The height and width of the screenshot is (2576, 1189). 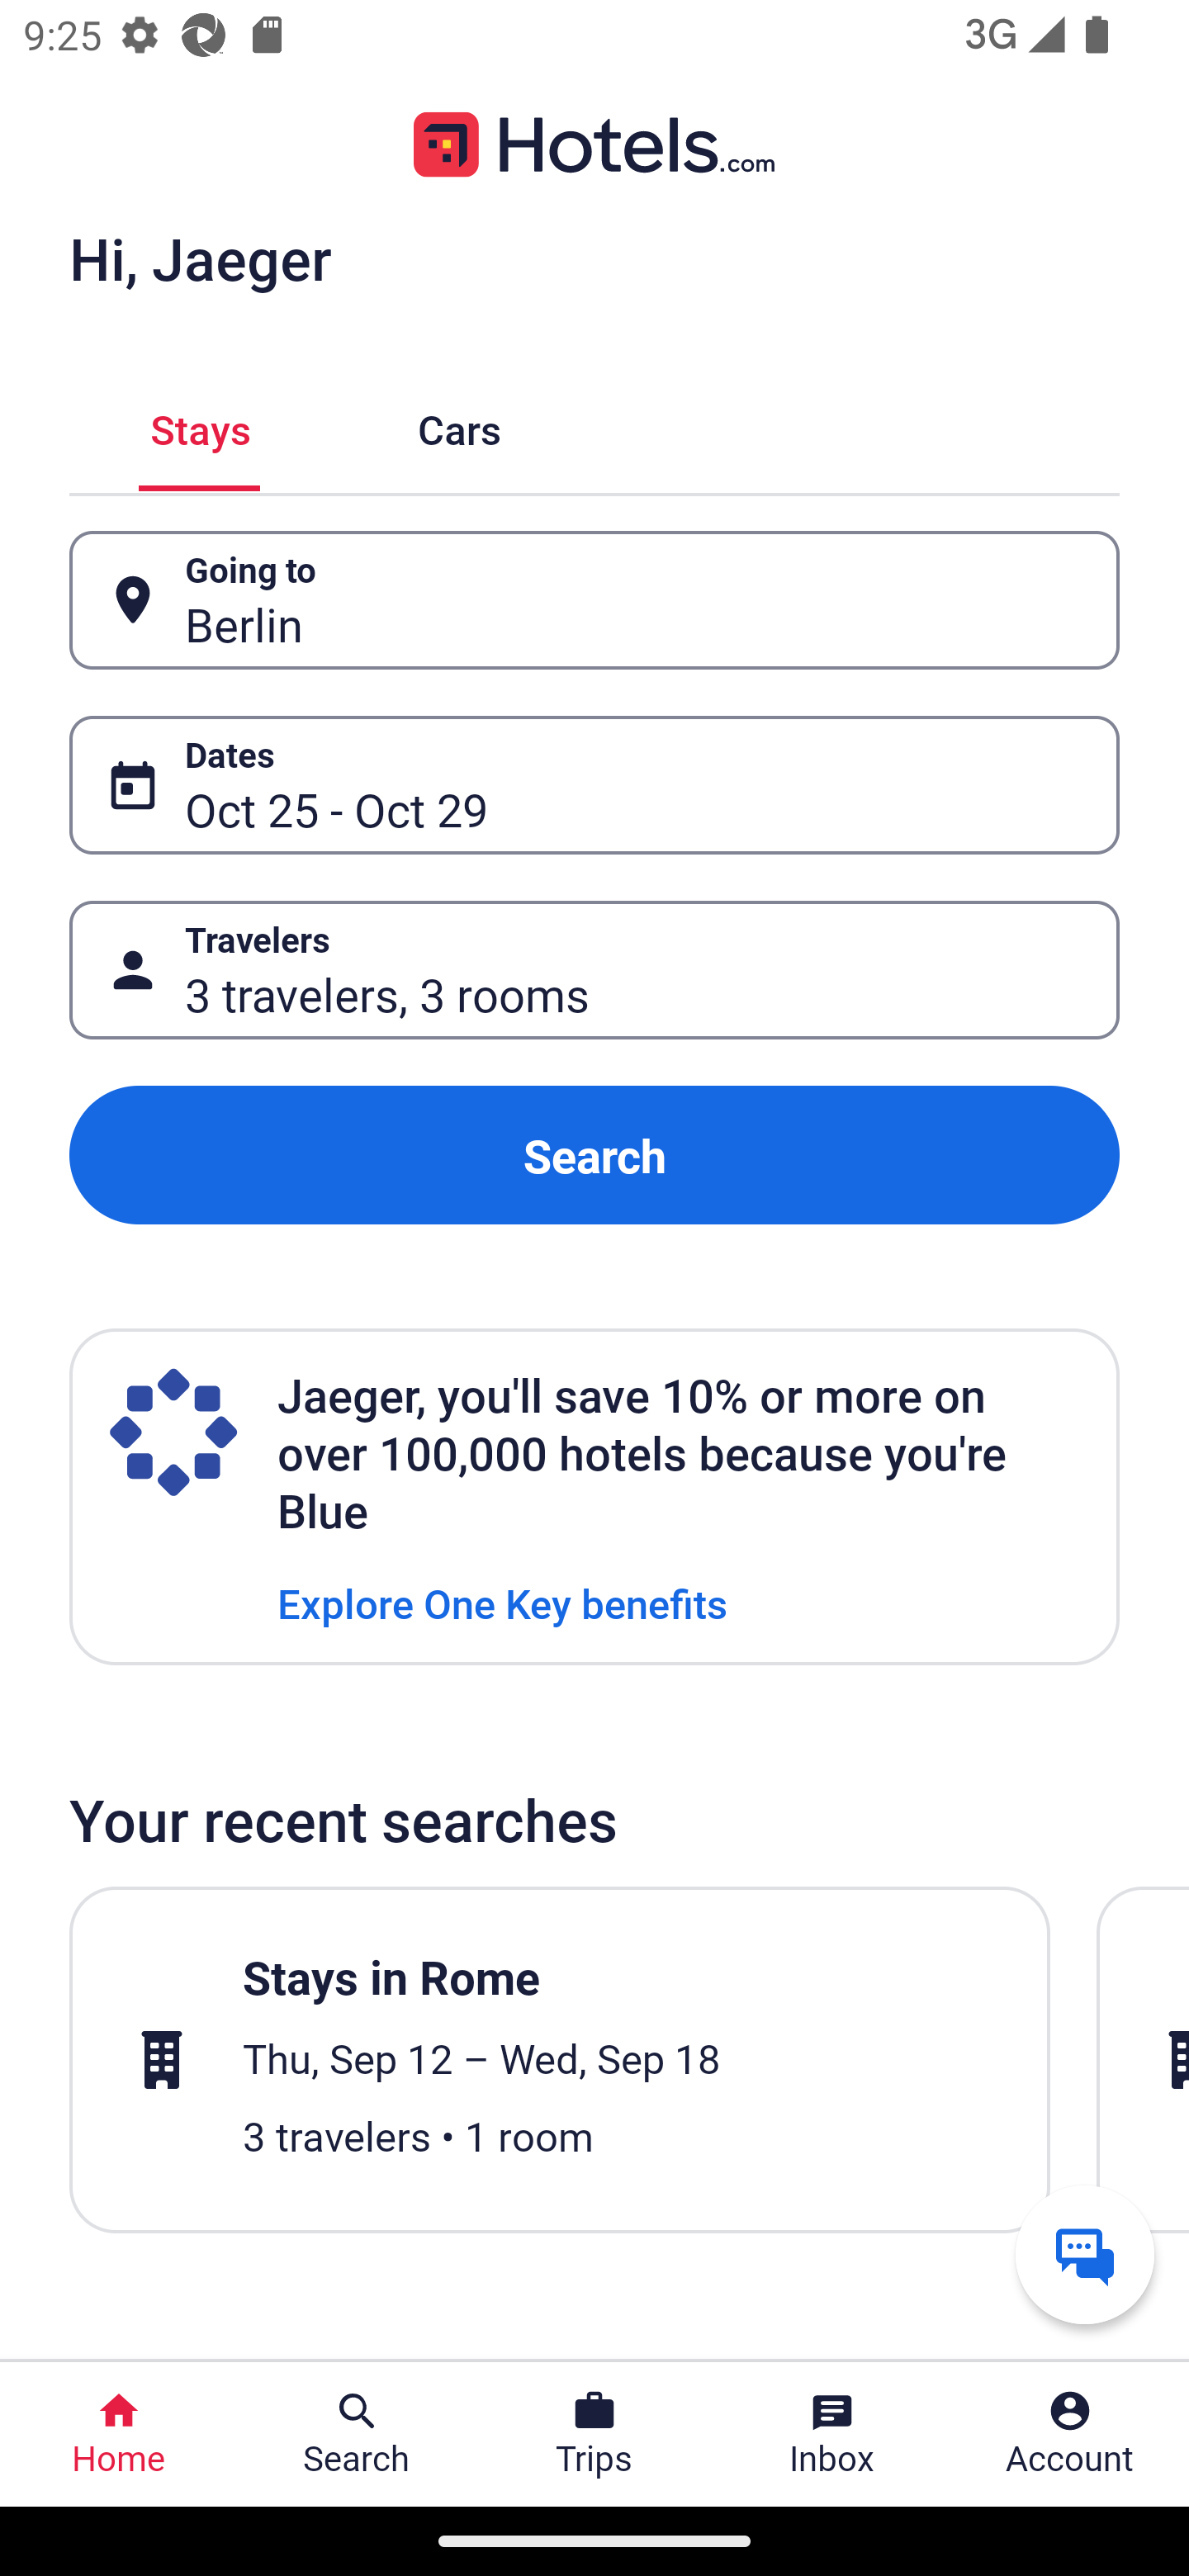 What do you see at coordinates (200, 258) in the screenshot?
I see `Hi, Jaeger` at bounding box center [200, 258].